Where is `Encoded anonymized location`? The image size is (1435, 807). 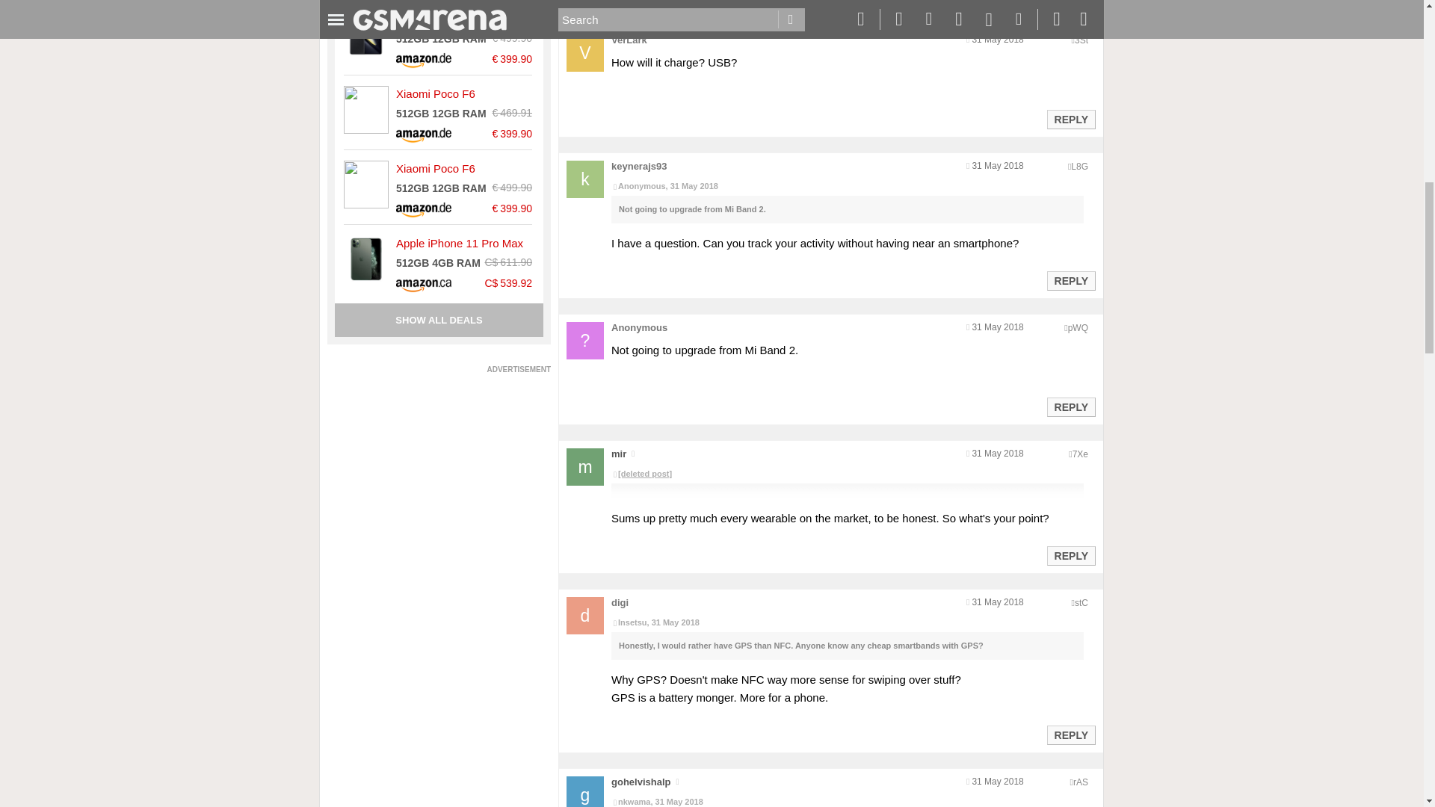
Encoded anonymized location is located at coordinates (1079, 454).